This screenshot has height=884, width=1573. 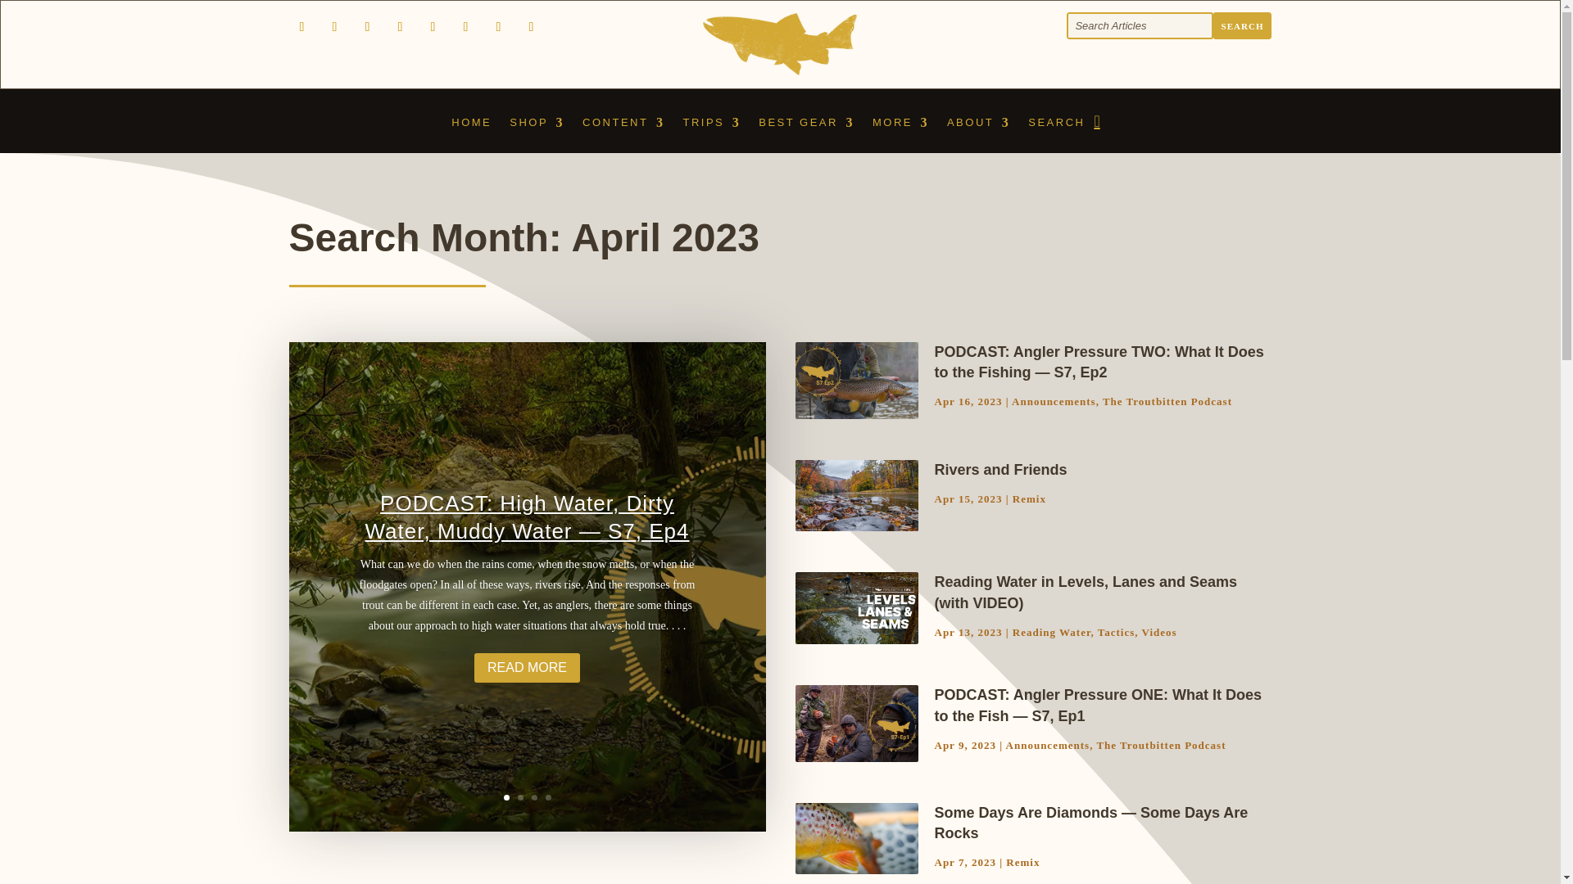 I want to click on TRIPS, so click(x=711, y=134).